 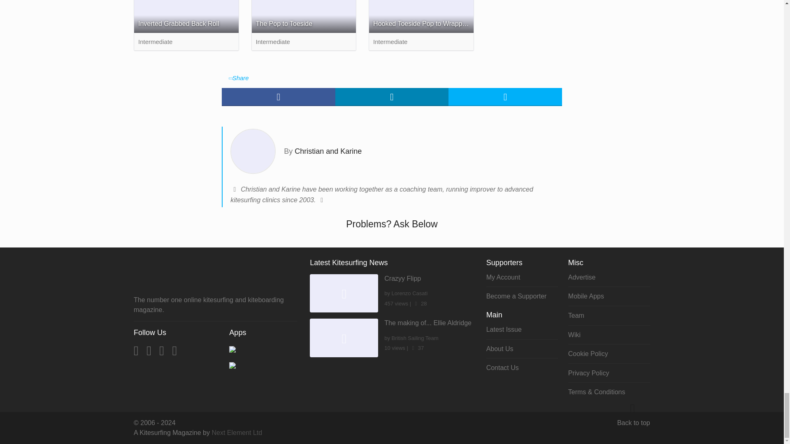 I want to click on Back to top, so click(x=634, y=423).